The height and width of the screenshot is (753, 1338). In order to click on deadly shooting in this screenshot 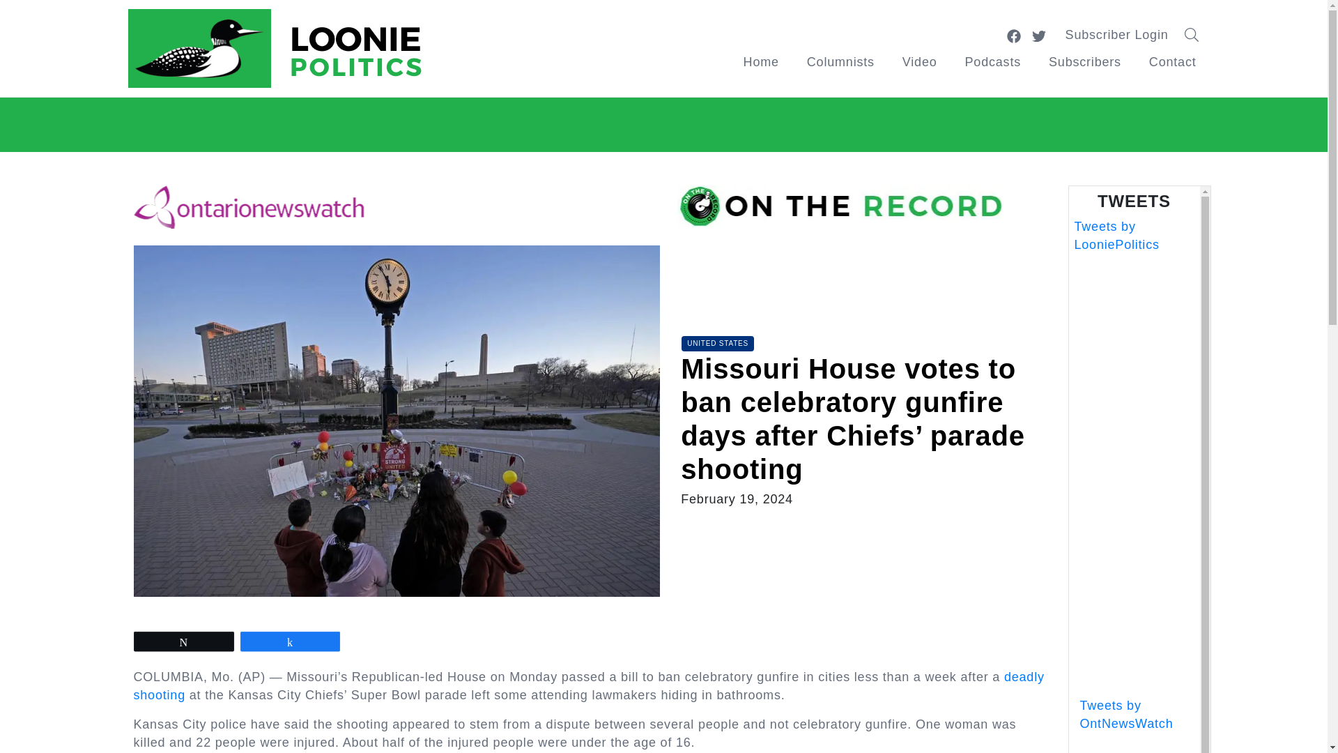, I will do `click(590, 686)`.